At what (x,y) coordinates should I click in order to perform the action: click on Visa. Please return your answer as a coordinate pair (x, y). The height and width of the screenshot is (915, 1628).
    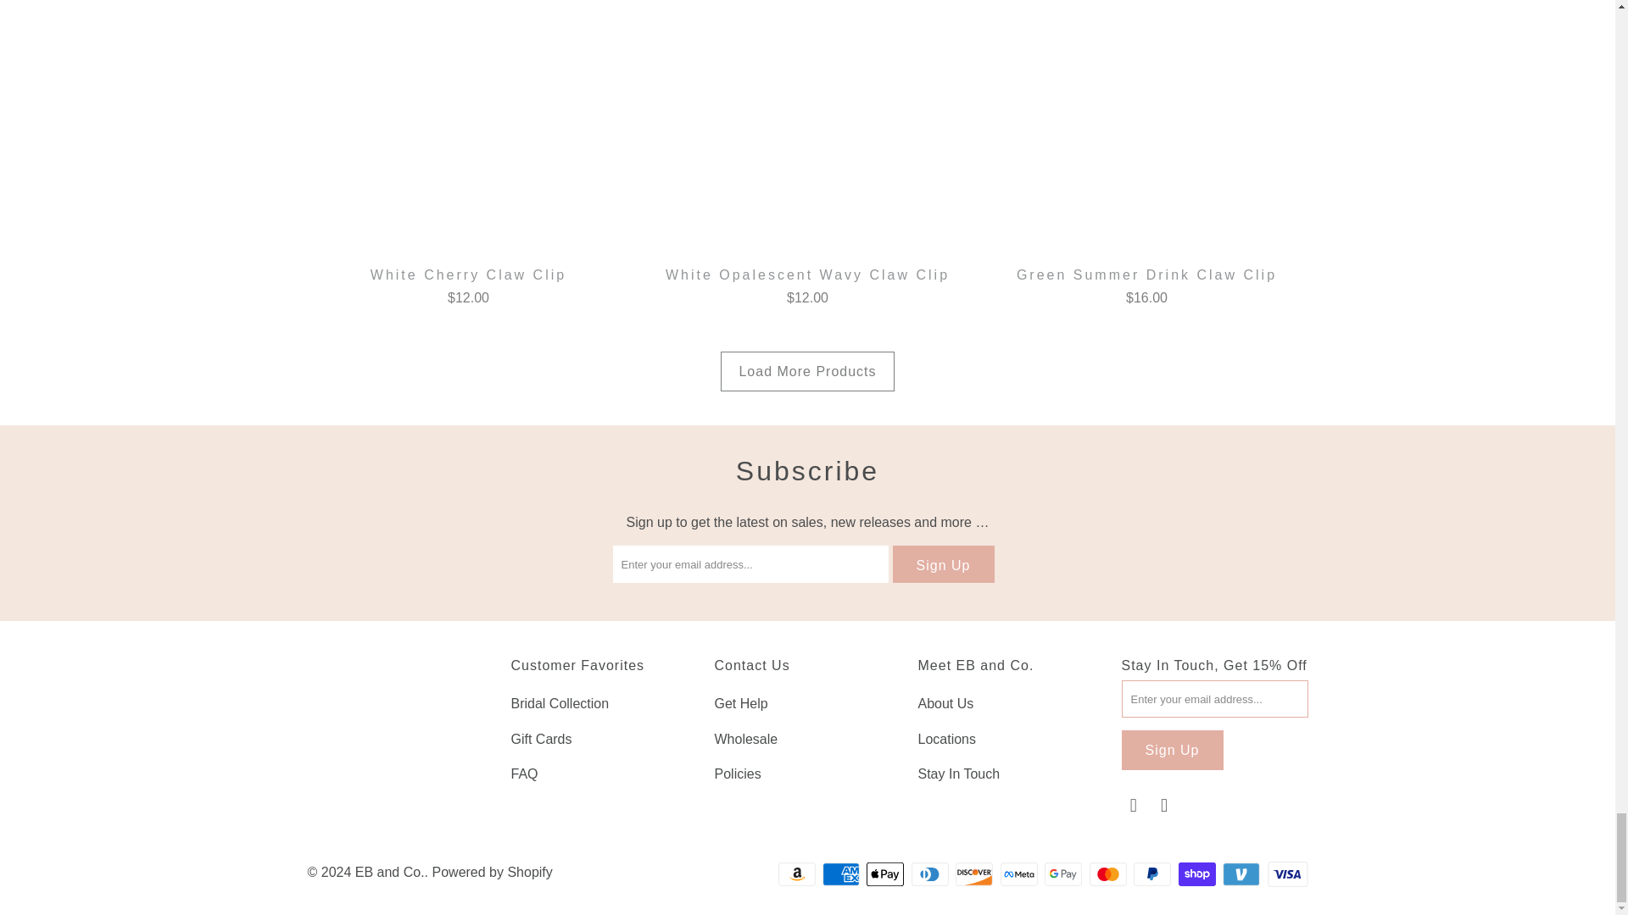
    Looking at the image, I should click on (1286, 874).